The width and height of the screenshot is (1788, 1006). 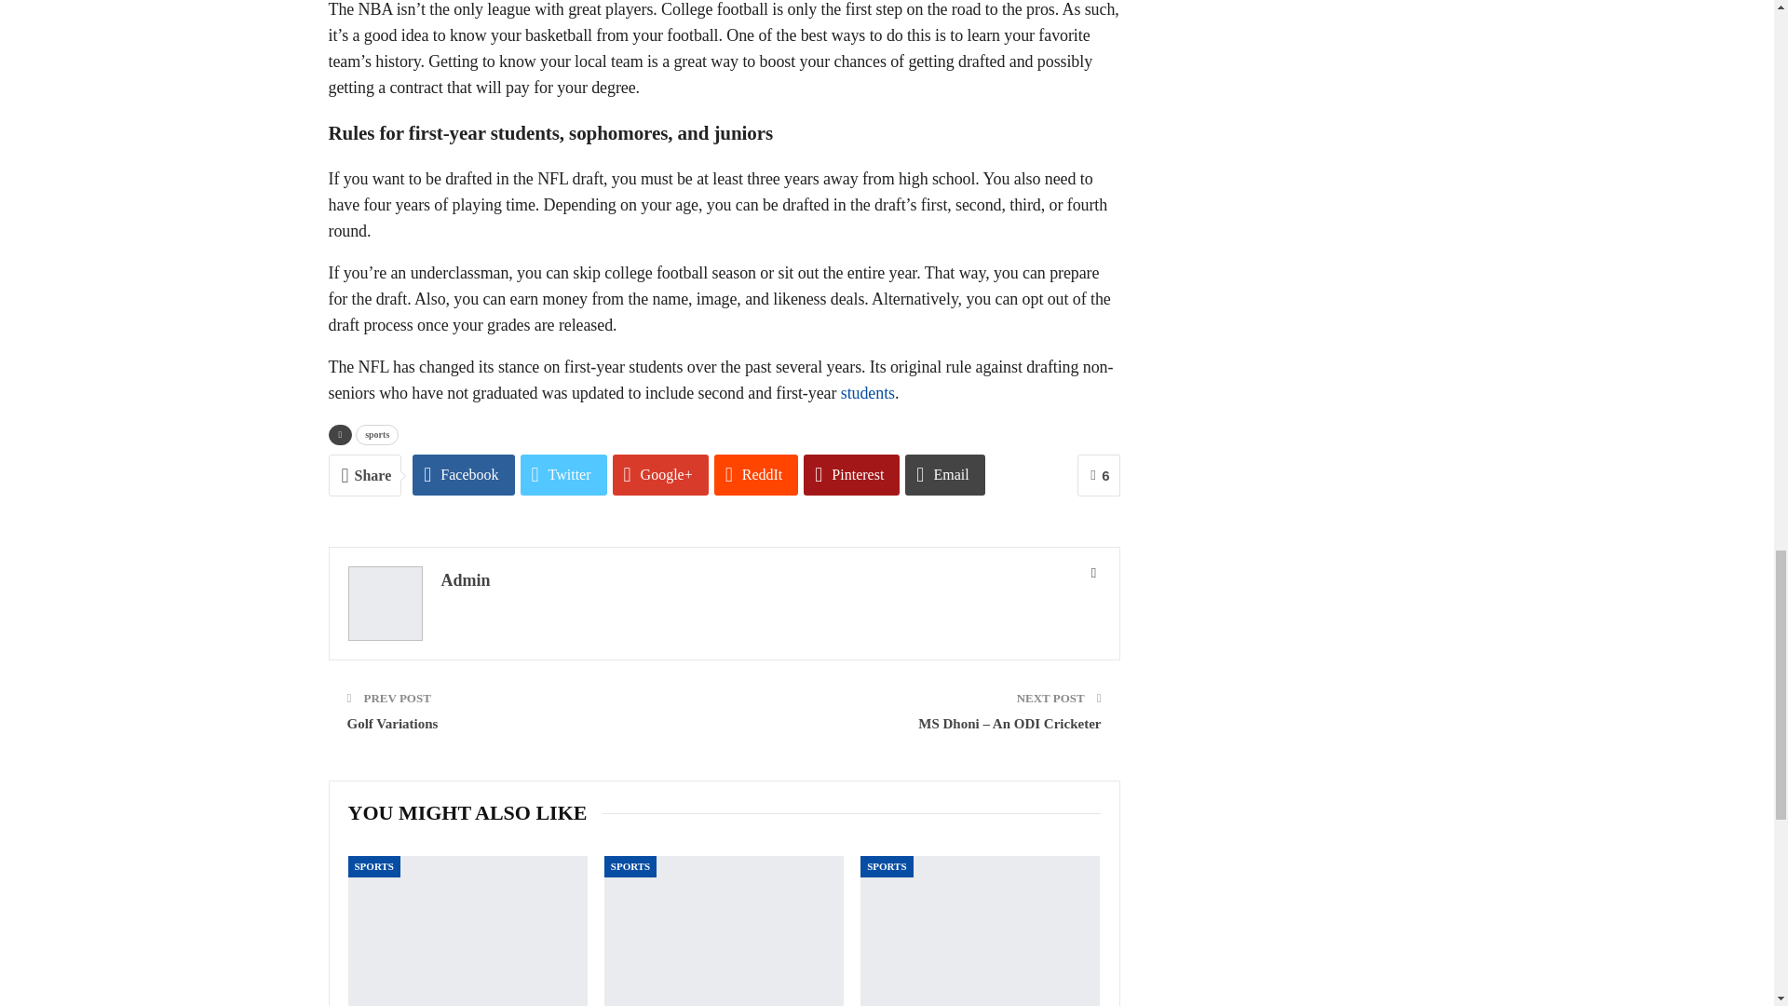 I want to click on How Does Slots Work?, so click(x=980, y=931).